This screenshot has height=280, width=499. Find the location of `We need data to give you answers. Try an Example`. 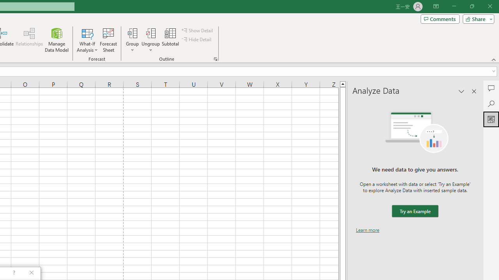

We need data to give you answers. Try an Example is located at coordinates (415, 212).